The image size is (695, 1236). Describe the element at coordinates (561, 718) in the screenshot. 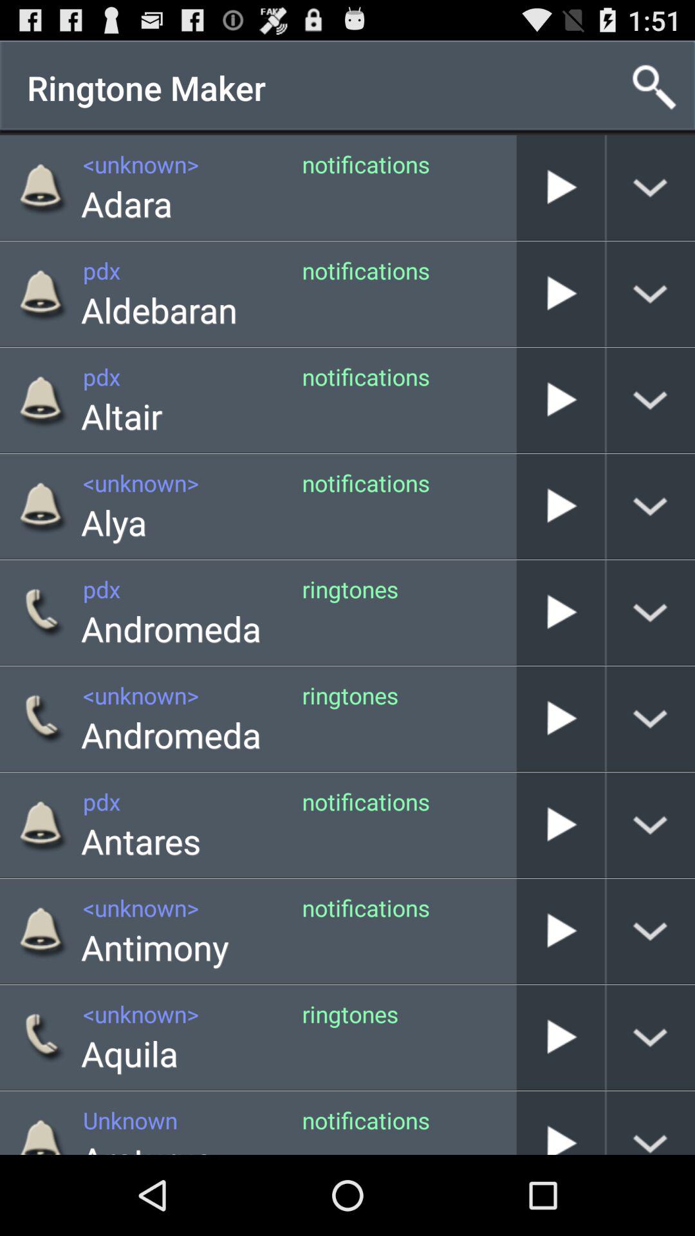

I see `play the ringtone` at that location.